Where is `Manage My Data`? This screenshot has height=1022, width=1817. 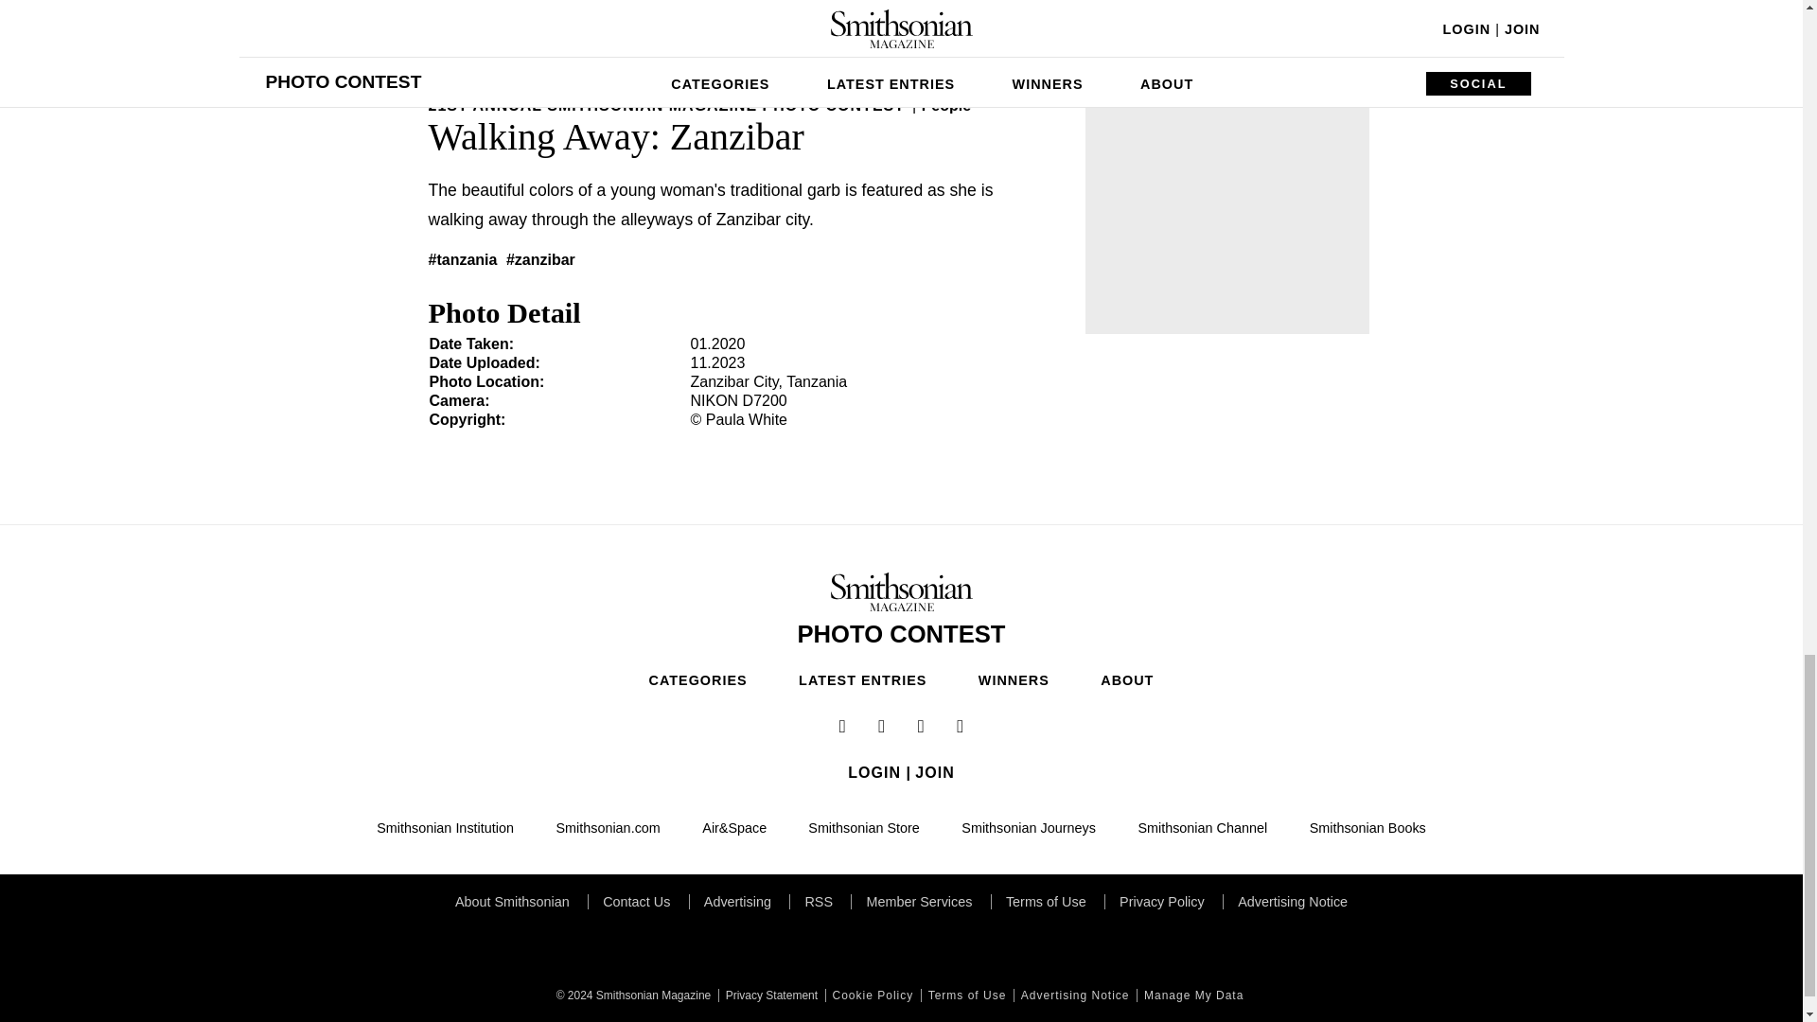
Manage My Data is located at coordinates (1191, 996).